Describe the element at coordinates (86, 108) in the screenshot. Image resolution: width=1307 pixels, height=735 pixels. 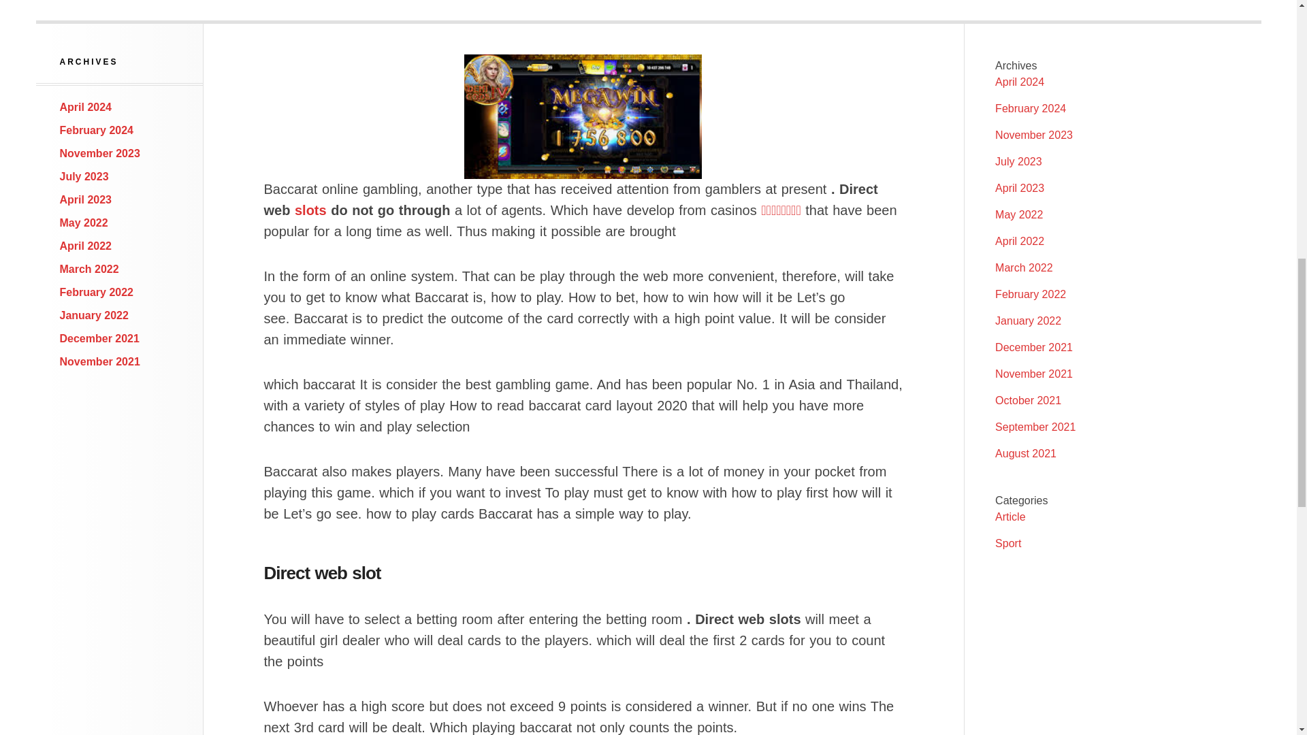
I see `April 2024` at that location.